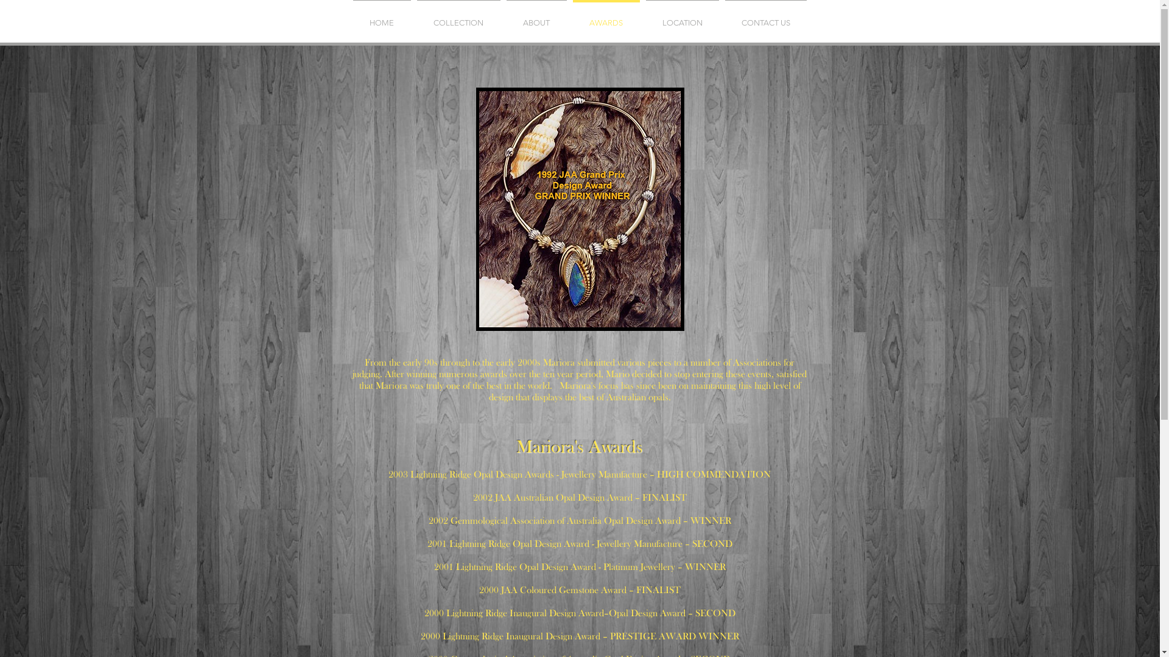 The image size is (1169, 657). I want to click on AWARDS, so click(606, 17).